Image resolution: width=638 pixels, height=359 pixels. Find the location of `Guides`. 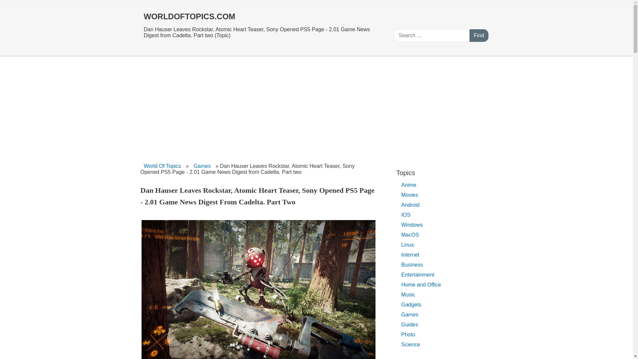

Guides is located at coordinates (410, 324).